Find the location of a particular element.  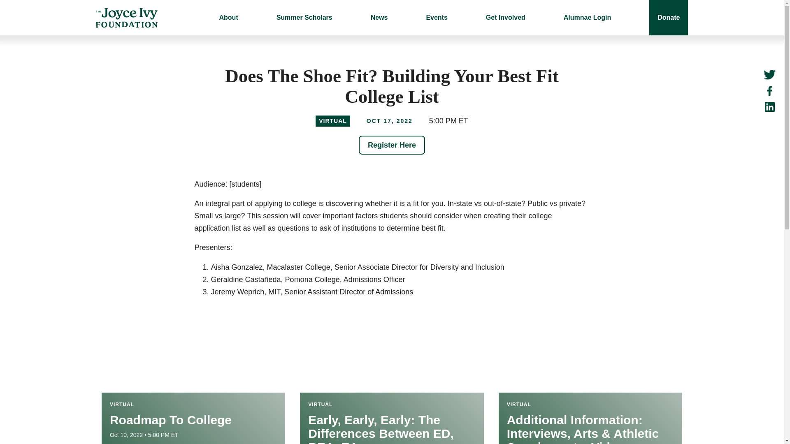

Get Involved is located at coordinates (505, 17).